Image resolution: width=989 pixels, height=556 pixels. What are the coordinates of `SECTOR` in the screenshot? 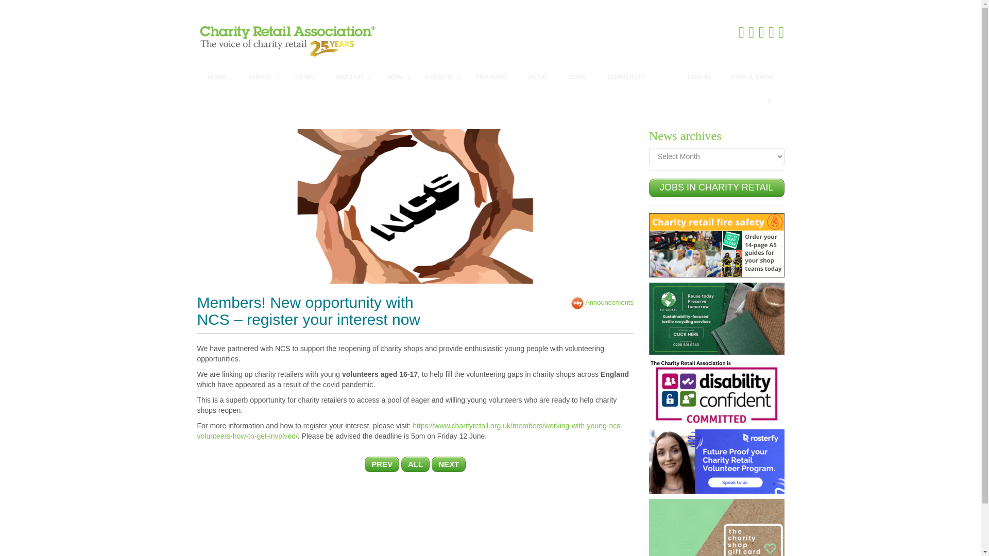 It's located at (351, 77).